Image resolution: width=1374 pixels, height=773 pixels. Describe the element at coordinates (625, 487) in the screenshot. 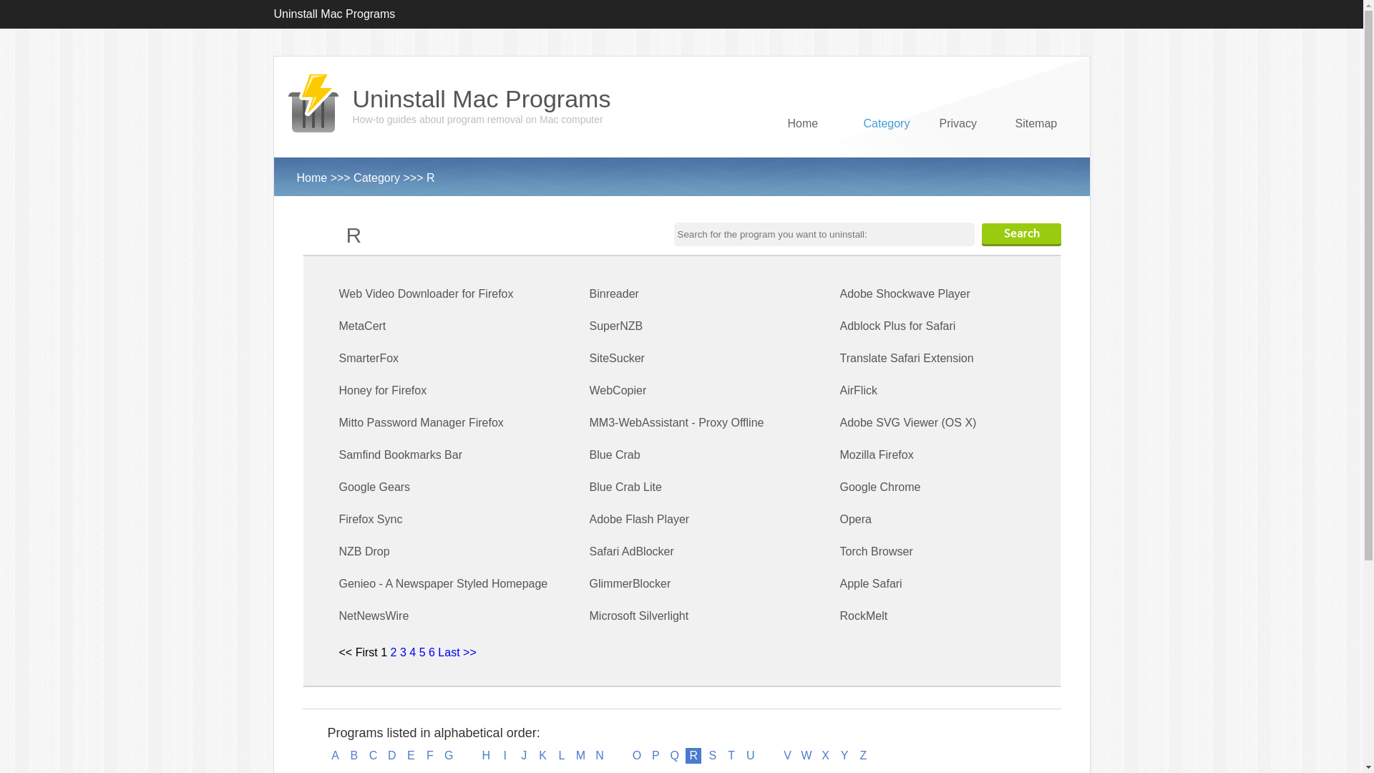

I see `Blue Crab Lite` at that location.